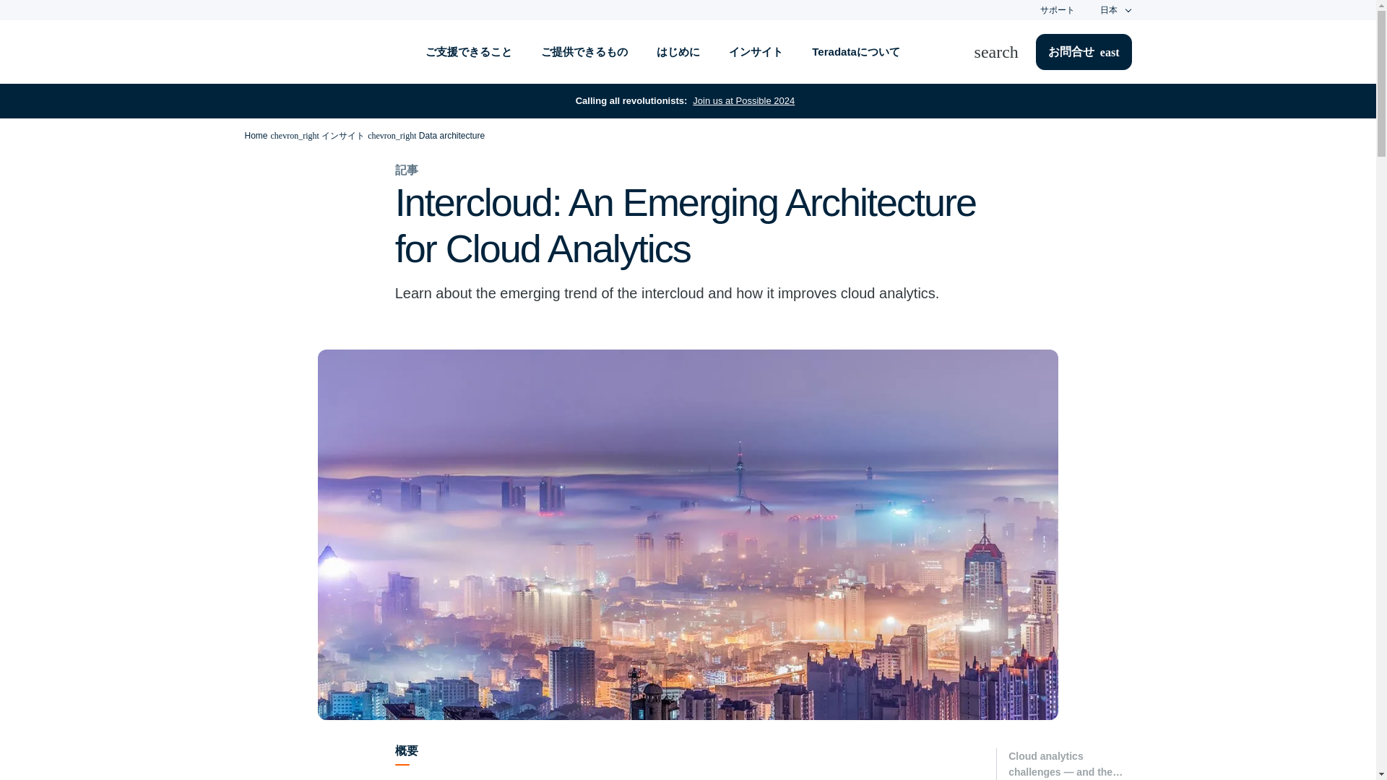 This screenshot has height=780, width=1387. What do you see at coordinates (1006, 52) in the screenshot?
I see `search` at bounding box center [1006, 52].